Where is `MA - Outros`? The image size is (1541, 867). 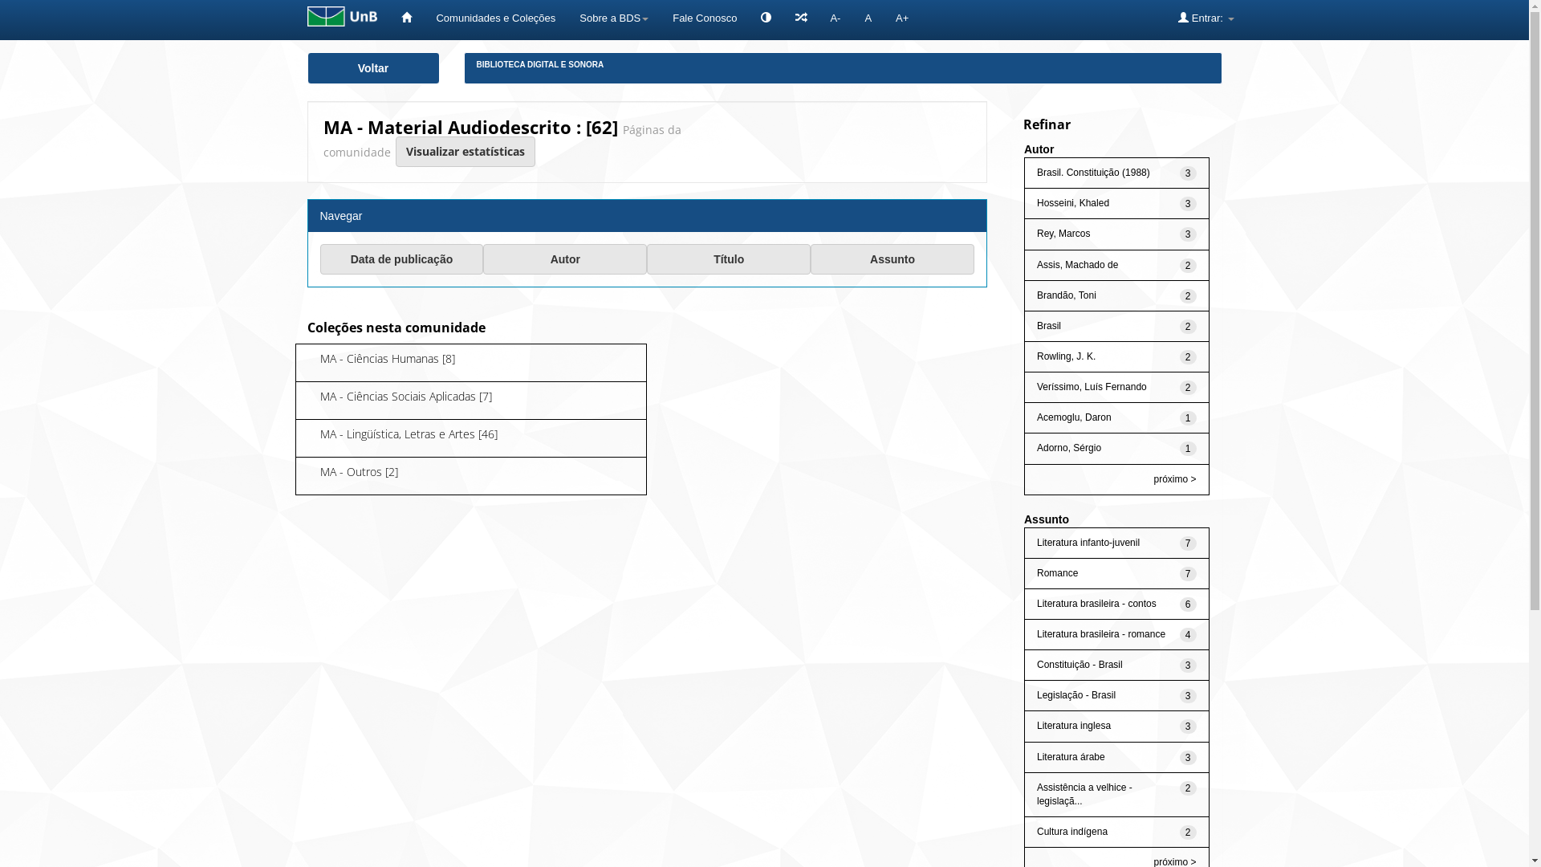
MA - Outros is located at coordinates (350, 472).